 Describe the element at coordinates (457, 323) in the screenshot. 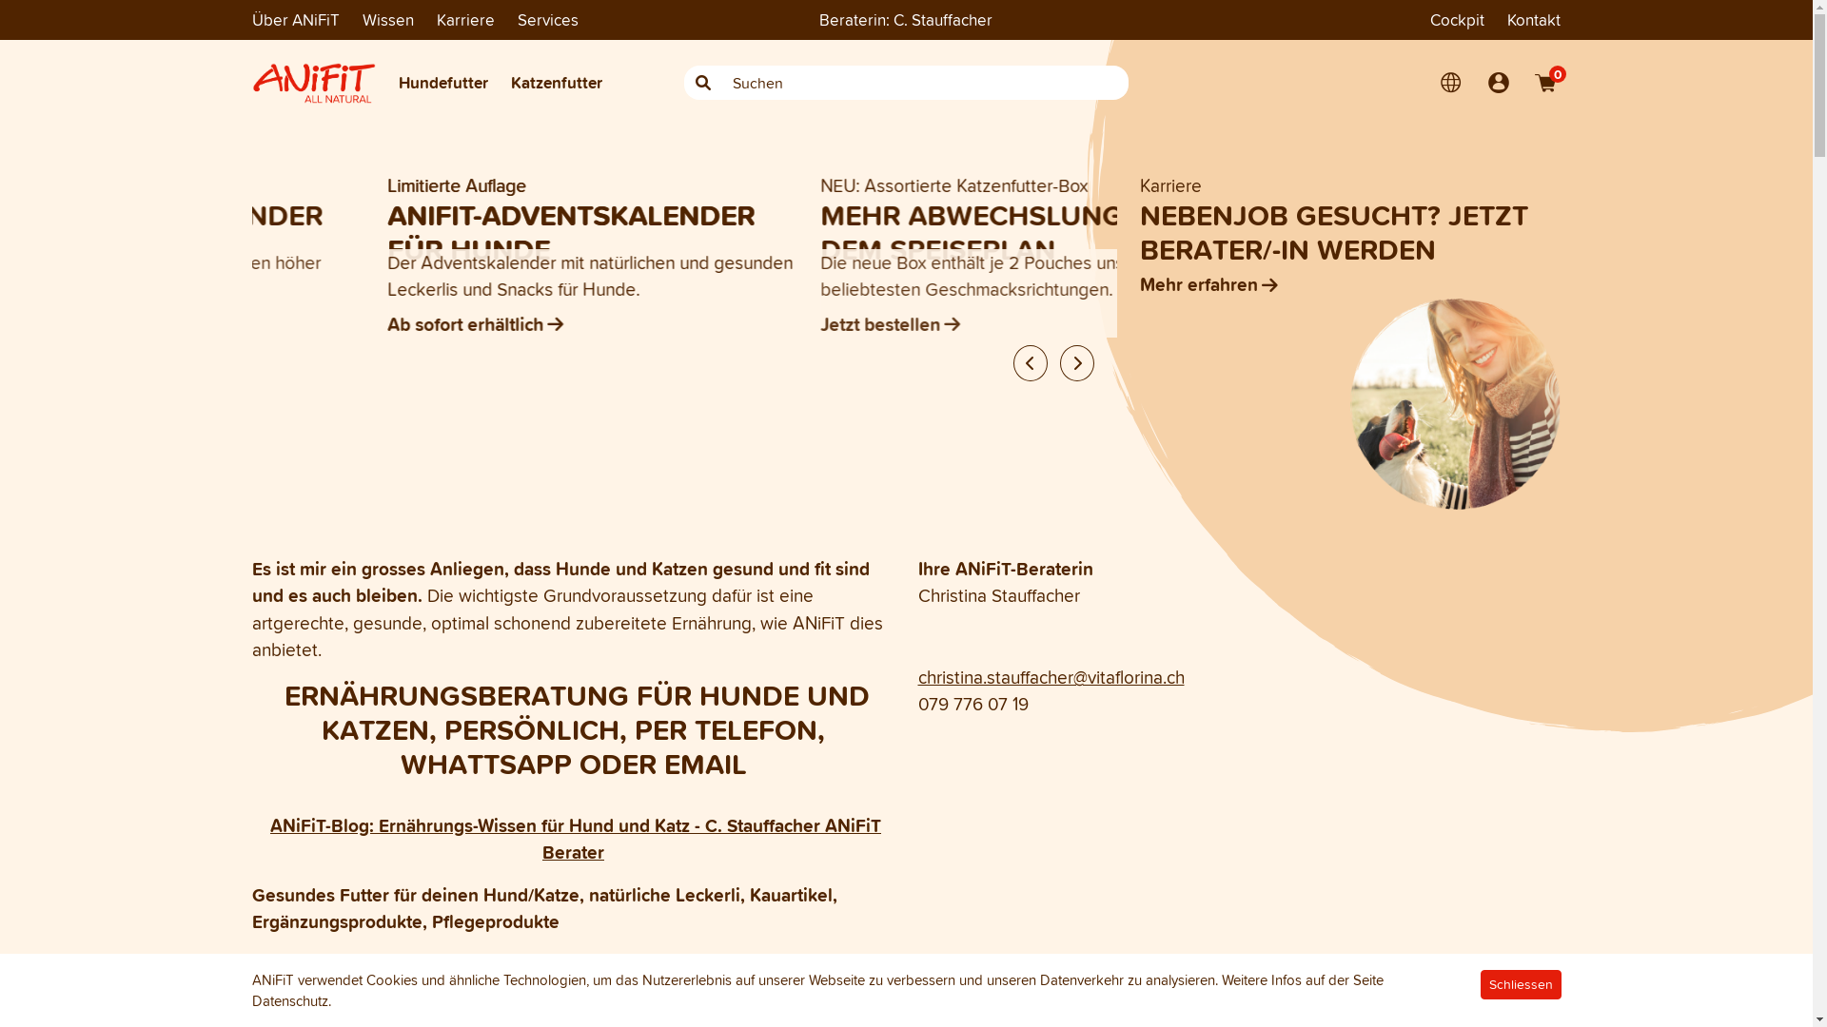

I see `Mehr erfahren` at that location.